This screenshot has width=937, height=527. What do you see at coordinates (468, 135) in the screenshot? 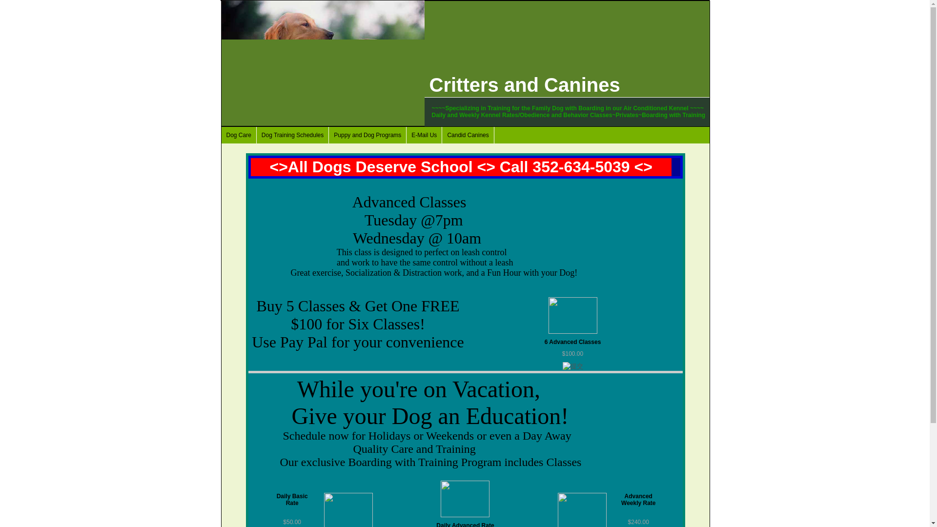
I see `Candid Canines` at bounding box center [468, 135].